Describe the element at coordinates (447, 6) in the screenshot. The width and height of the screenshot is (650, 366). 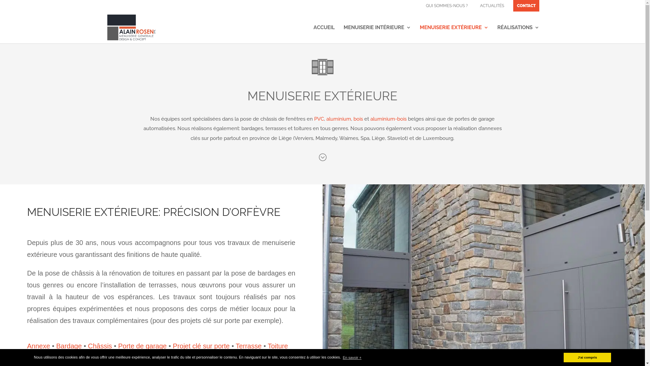
I see `QUI SOMMES-NOUS ?` at that location.